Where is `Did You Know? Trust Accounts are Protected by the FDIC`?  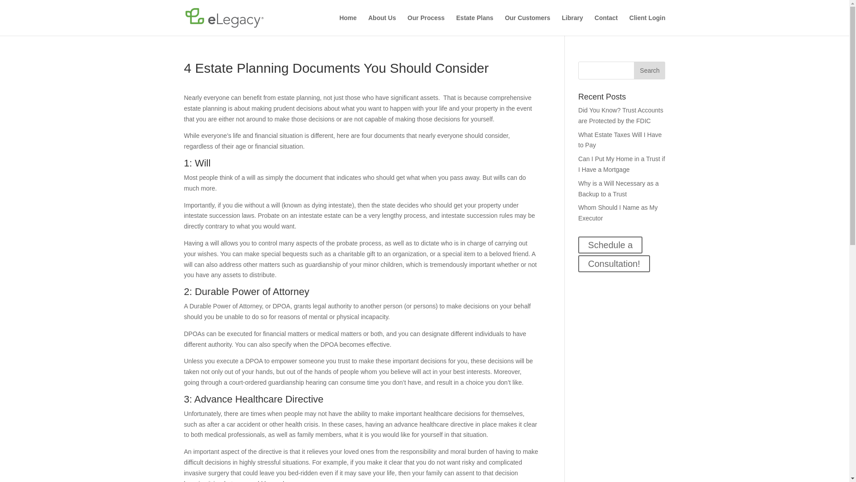 Did You Know? Trust Accounts are Protected by the FDIC is located at coordinates (621, 115).